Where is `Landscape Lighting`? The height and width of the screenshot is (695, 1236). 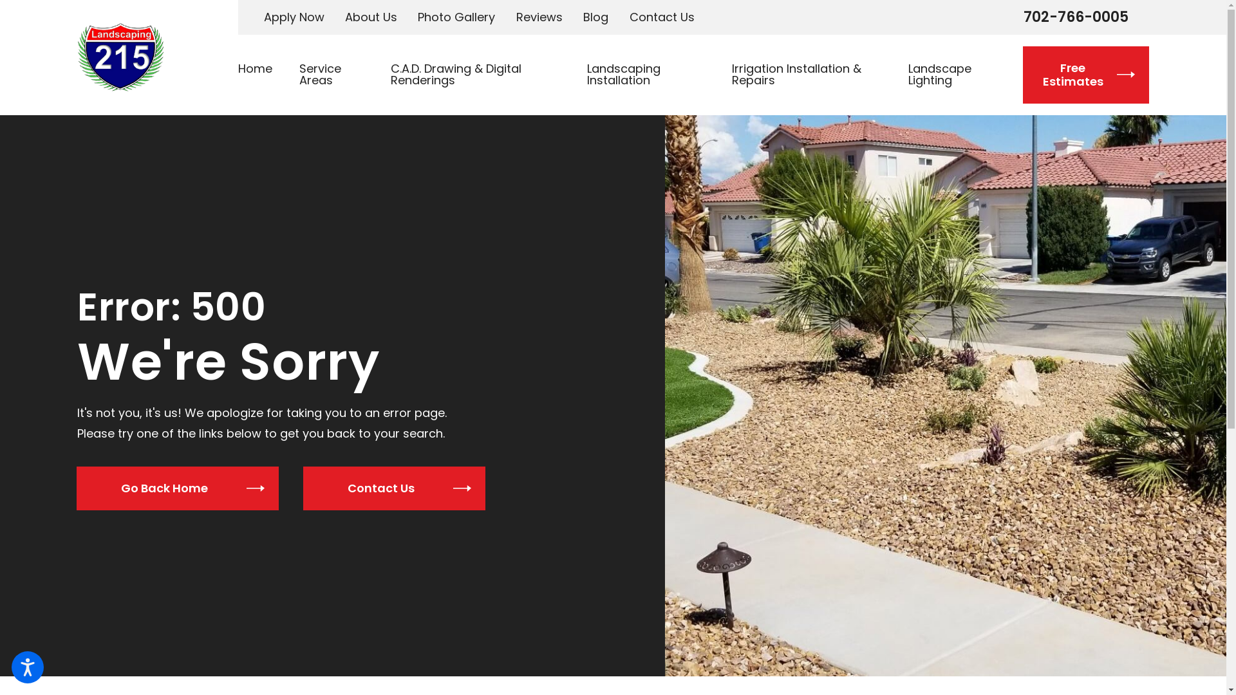 Landscape Lighting is located at coordinates (949, 75).